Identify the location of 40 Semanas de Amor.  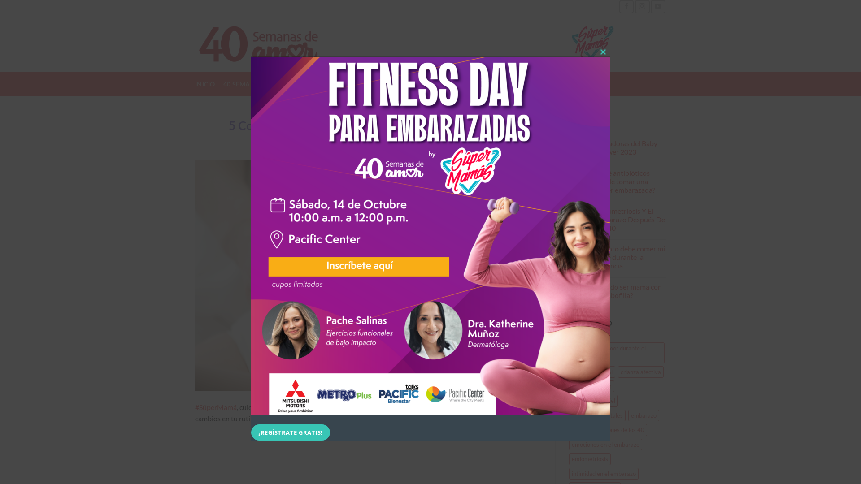
(279, 43).